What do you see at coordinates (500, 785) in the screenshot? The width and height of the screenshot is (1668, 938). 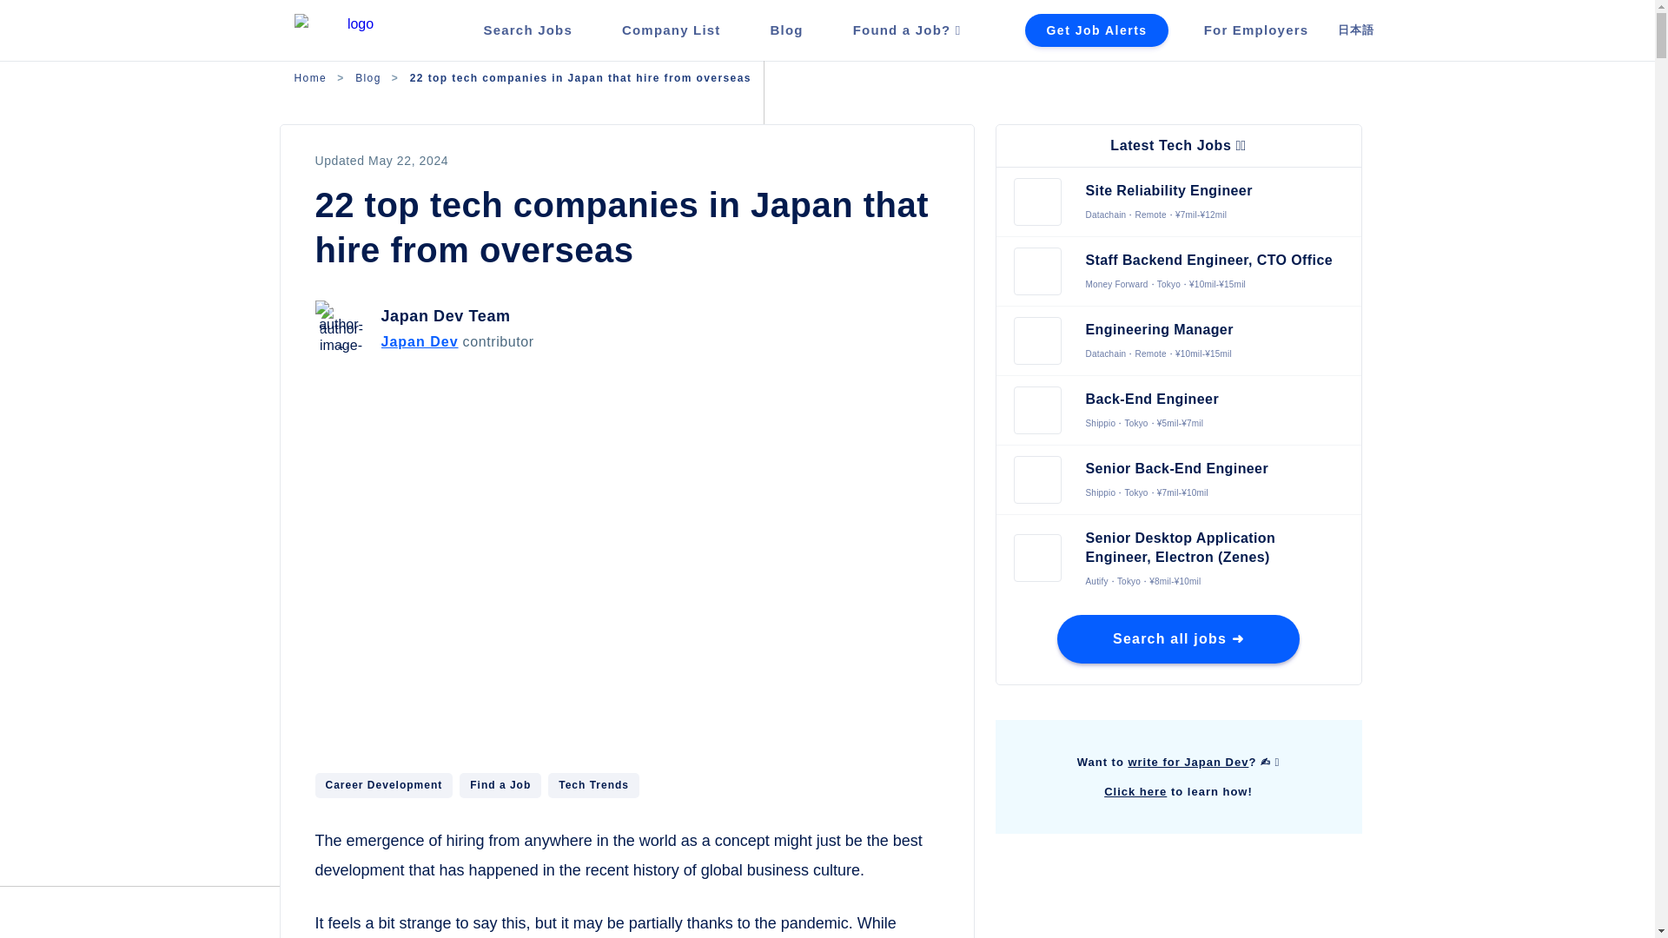 I see `Find a Job` at bounding box center [500, 785].